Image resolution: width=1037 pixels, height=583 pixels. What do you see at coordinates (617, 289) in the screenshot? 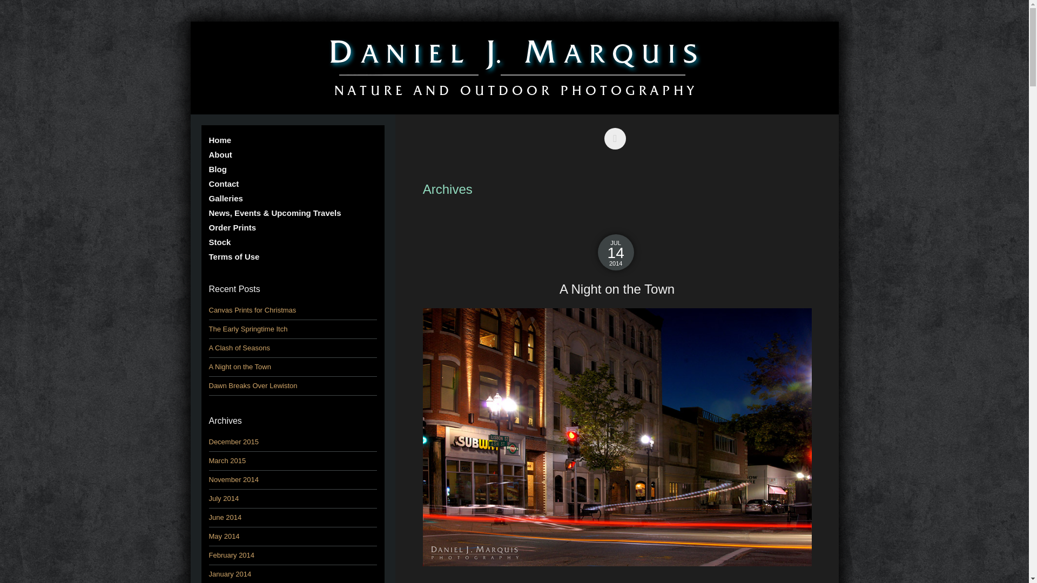
I see `A Night on the Town` at bounding box center [617, 289].